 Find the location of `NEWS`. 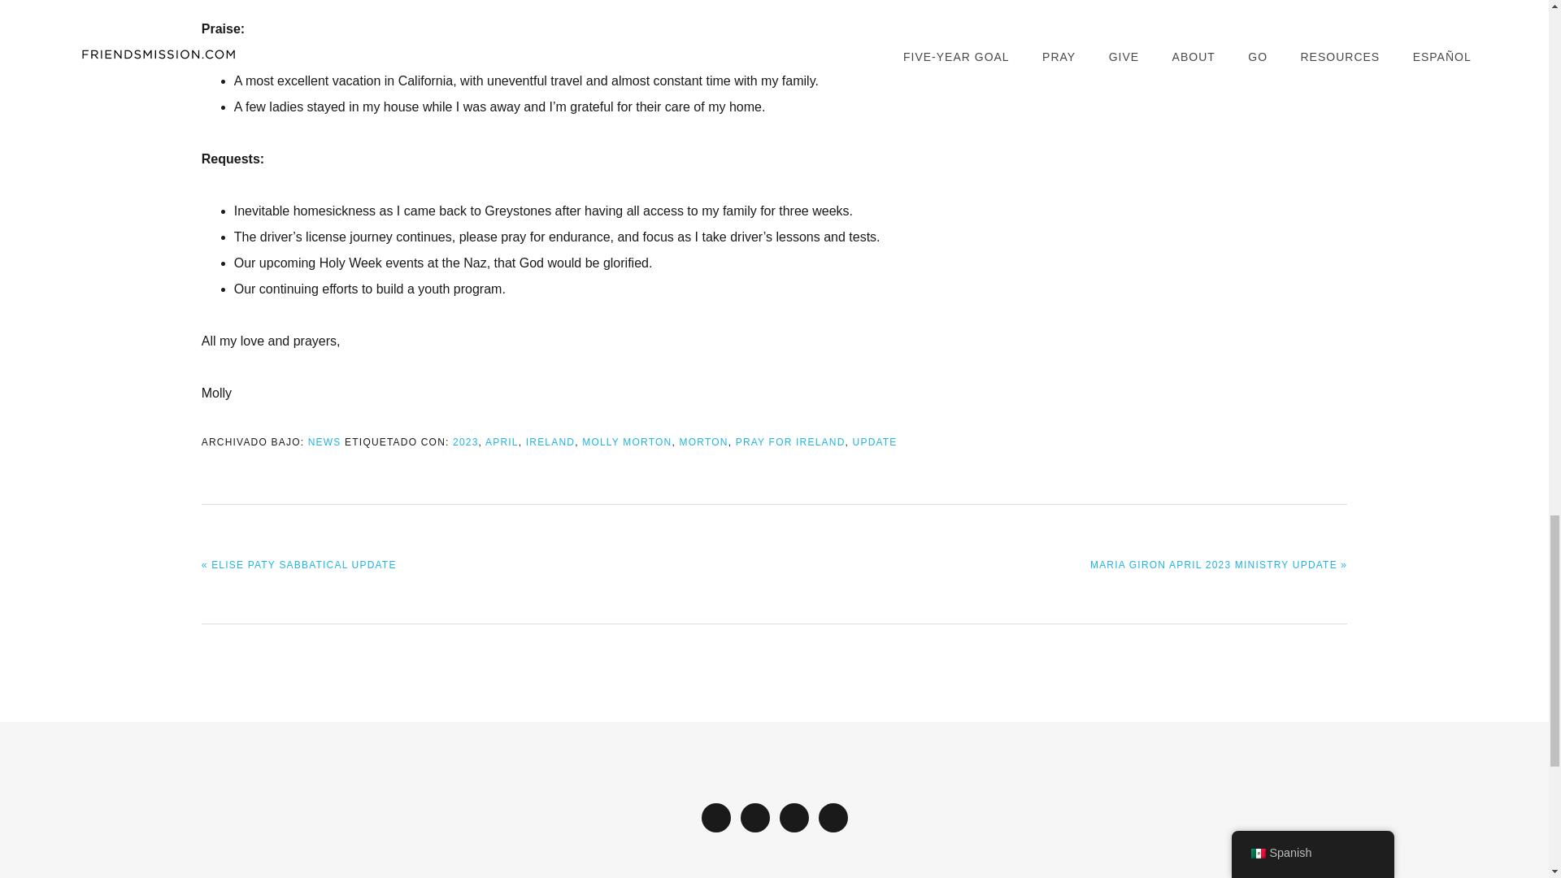

NEWS is located at coordinates (324, 441).